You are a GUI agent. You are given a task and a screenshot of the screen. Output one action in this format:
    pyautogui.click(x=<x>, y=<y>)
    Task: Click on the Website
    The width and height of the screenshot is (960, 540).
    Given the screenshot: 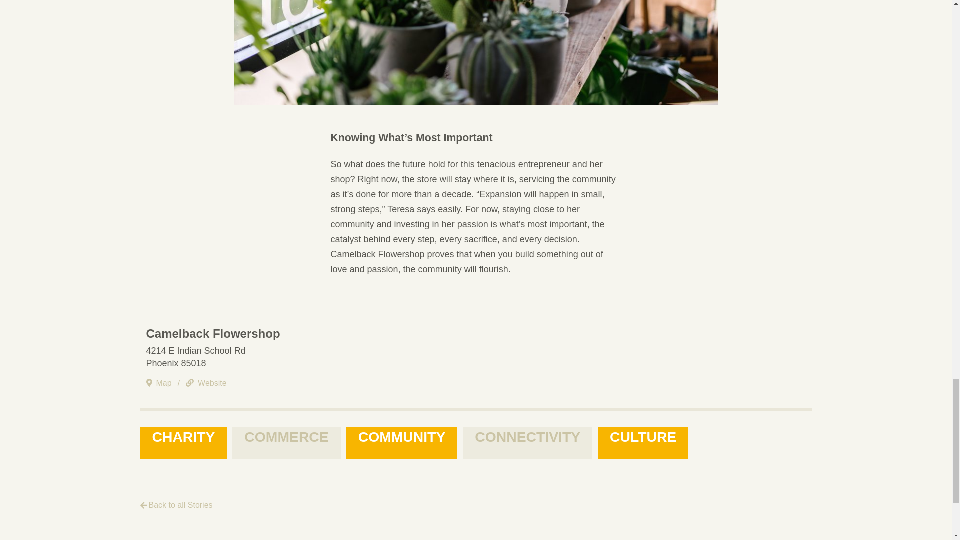 What is the action you would take?
    pyautogui.click(x=206, y=384)
    